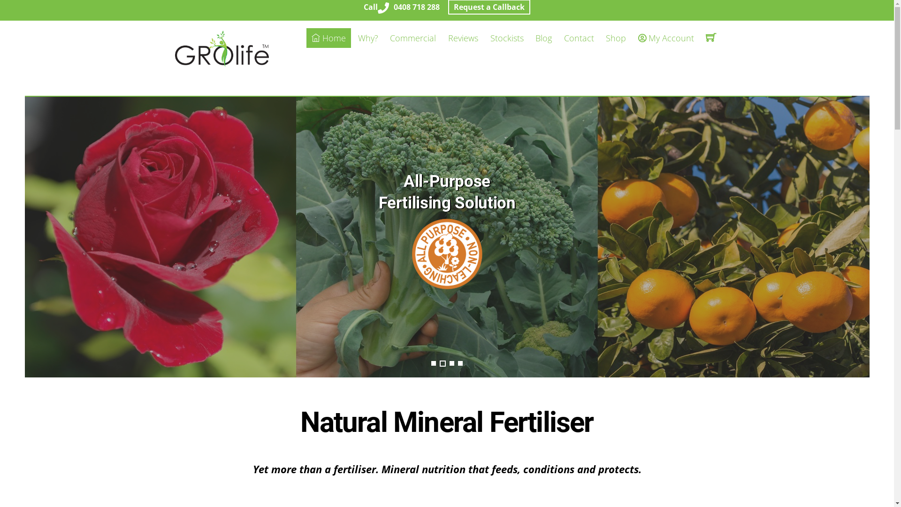 This screenshot has height=507, width=901. Describe the element at coordinates (368, 38) in the screenshot. I see `Why?` at that location.